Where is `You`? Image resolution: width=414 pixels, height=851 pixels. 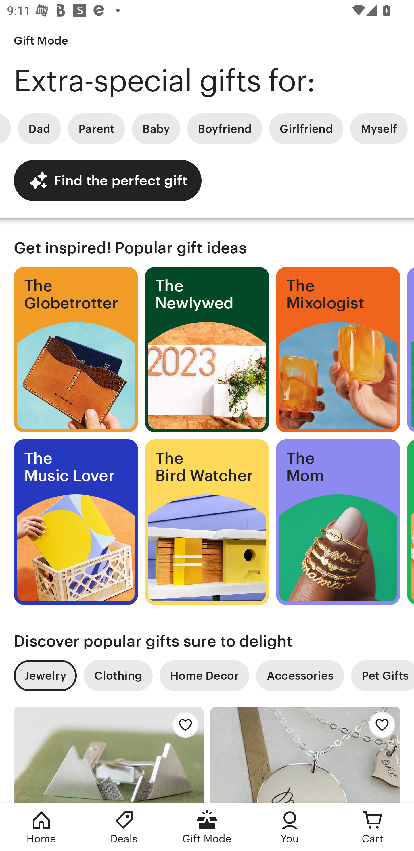 You is located at coordinates (290, 827).